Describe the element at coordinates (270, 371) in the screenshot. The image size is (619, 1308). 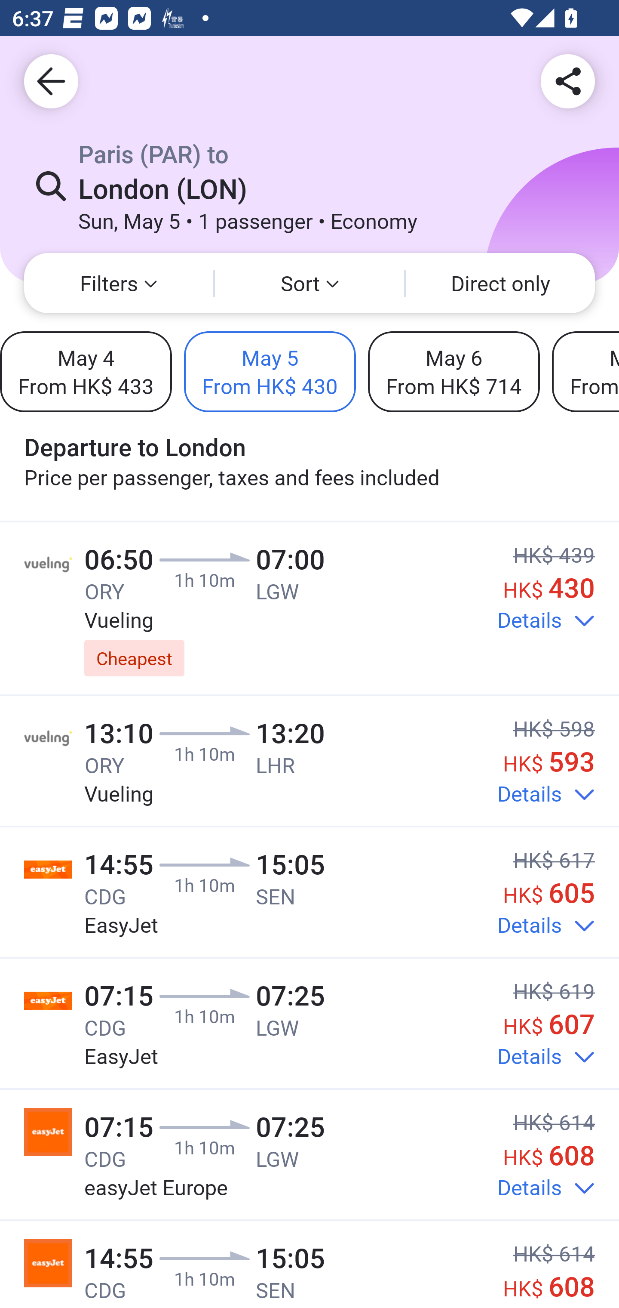
I see `May 5 From HK$ 430` at that location.